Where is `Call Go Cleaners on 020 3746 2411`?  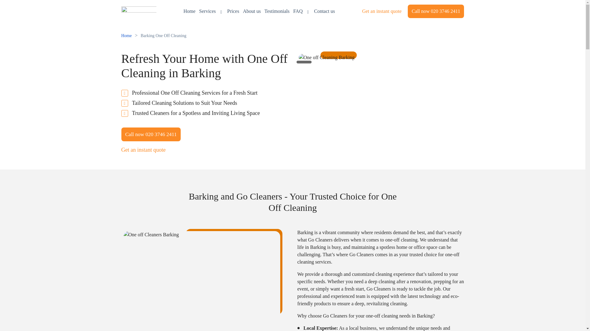
Call Go Cleaners on 020 3746 2411 is located at coordinates (151, 134).